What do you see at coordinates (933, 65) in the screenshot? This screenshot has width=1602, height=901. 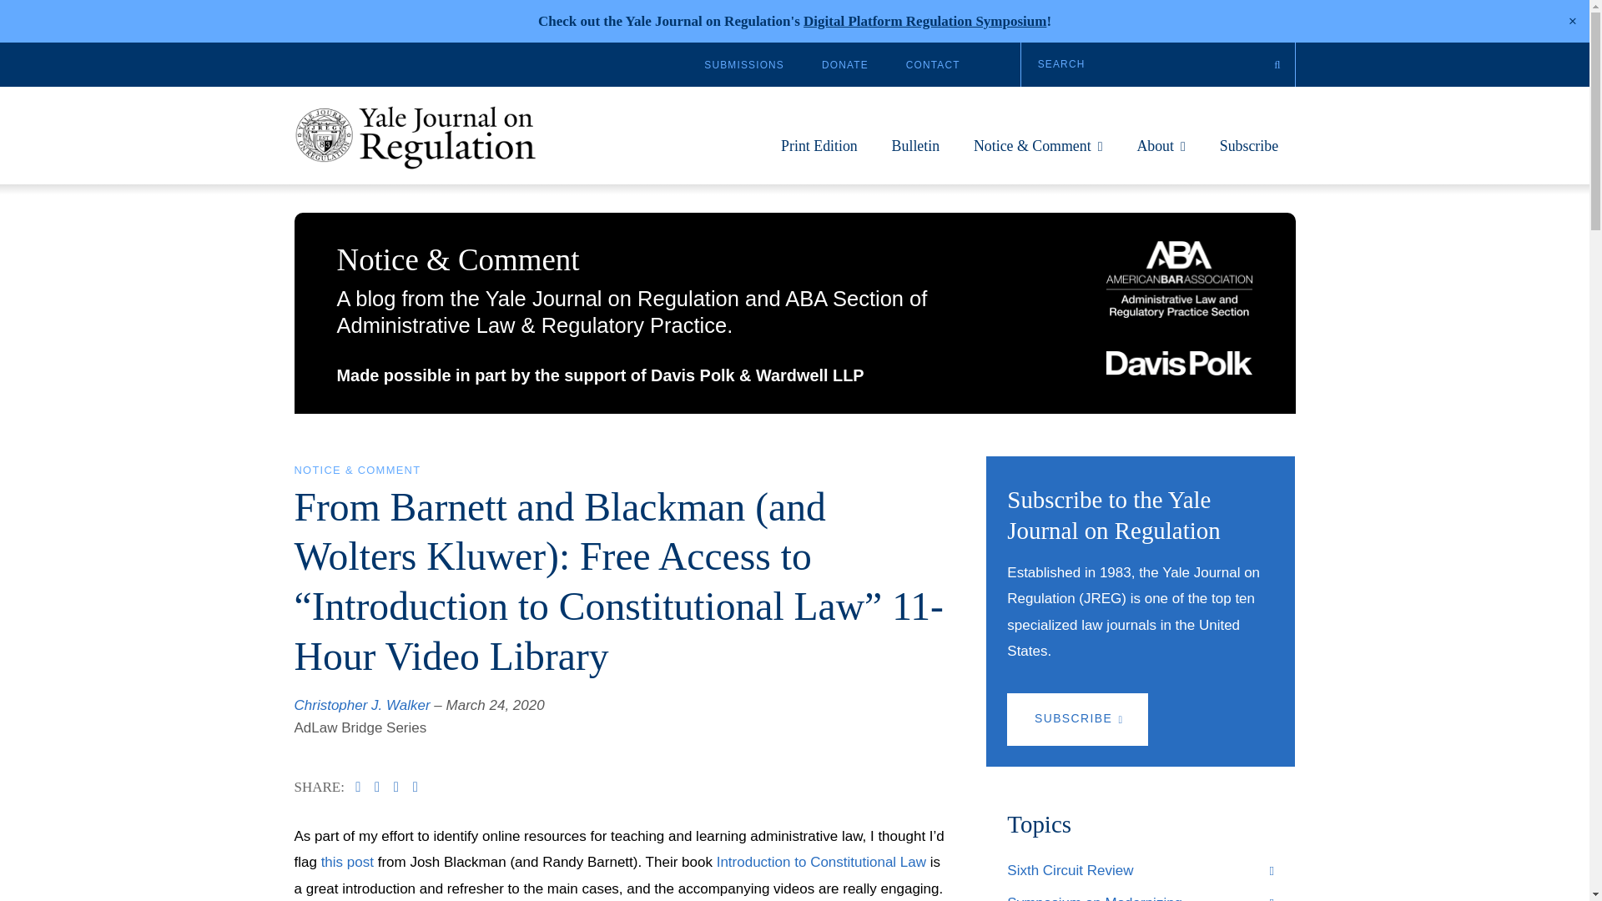 I see `CONTACT` at bounding box center [933, 65].